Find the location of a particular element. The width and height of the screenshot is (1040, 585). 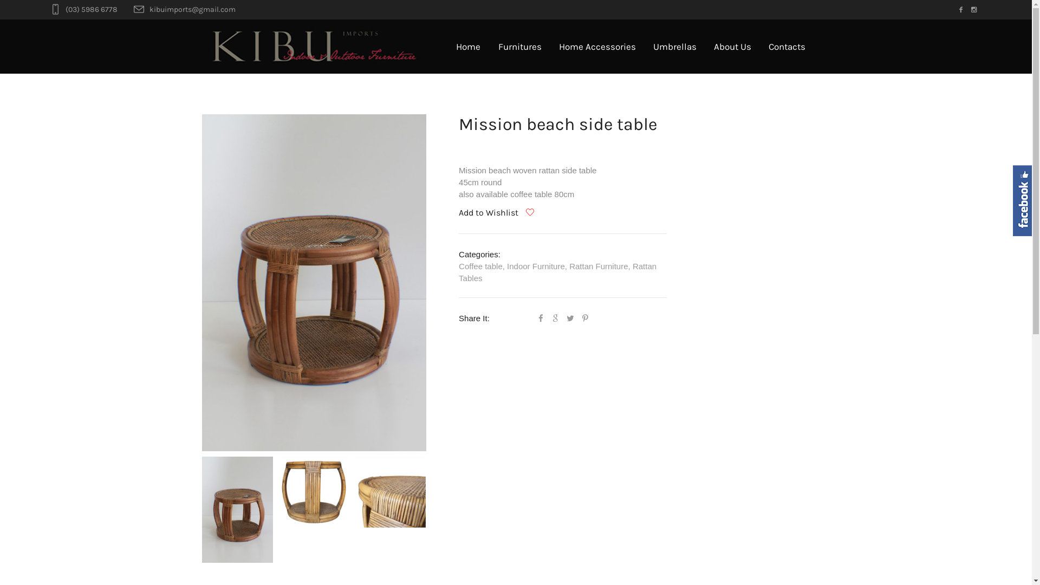

Rattan Furniture is located at coordinates (599, 266).